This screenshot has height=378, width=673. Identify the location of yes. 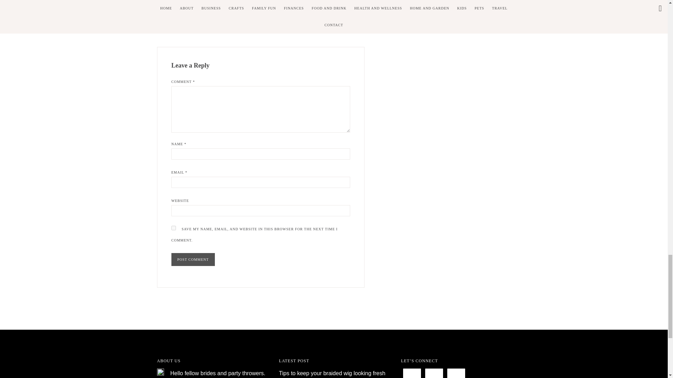
(174, 227).